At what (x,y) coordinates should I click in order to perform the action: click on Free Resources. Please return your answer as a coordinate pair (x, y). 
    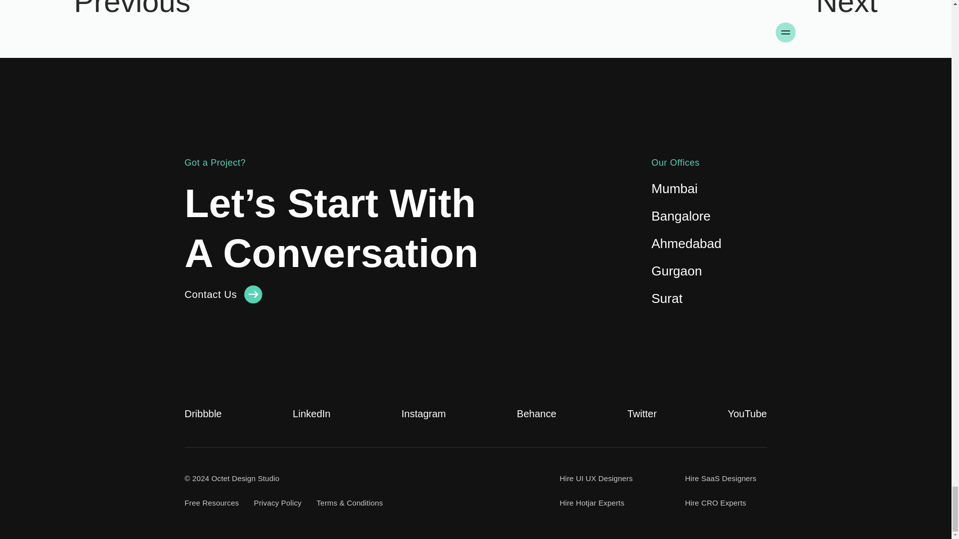
    Looking at the image, I should click on (212, 503).